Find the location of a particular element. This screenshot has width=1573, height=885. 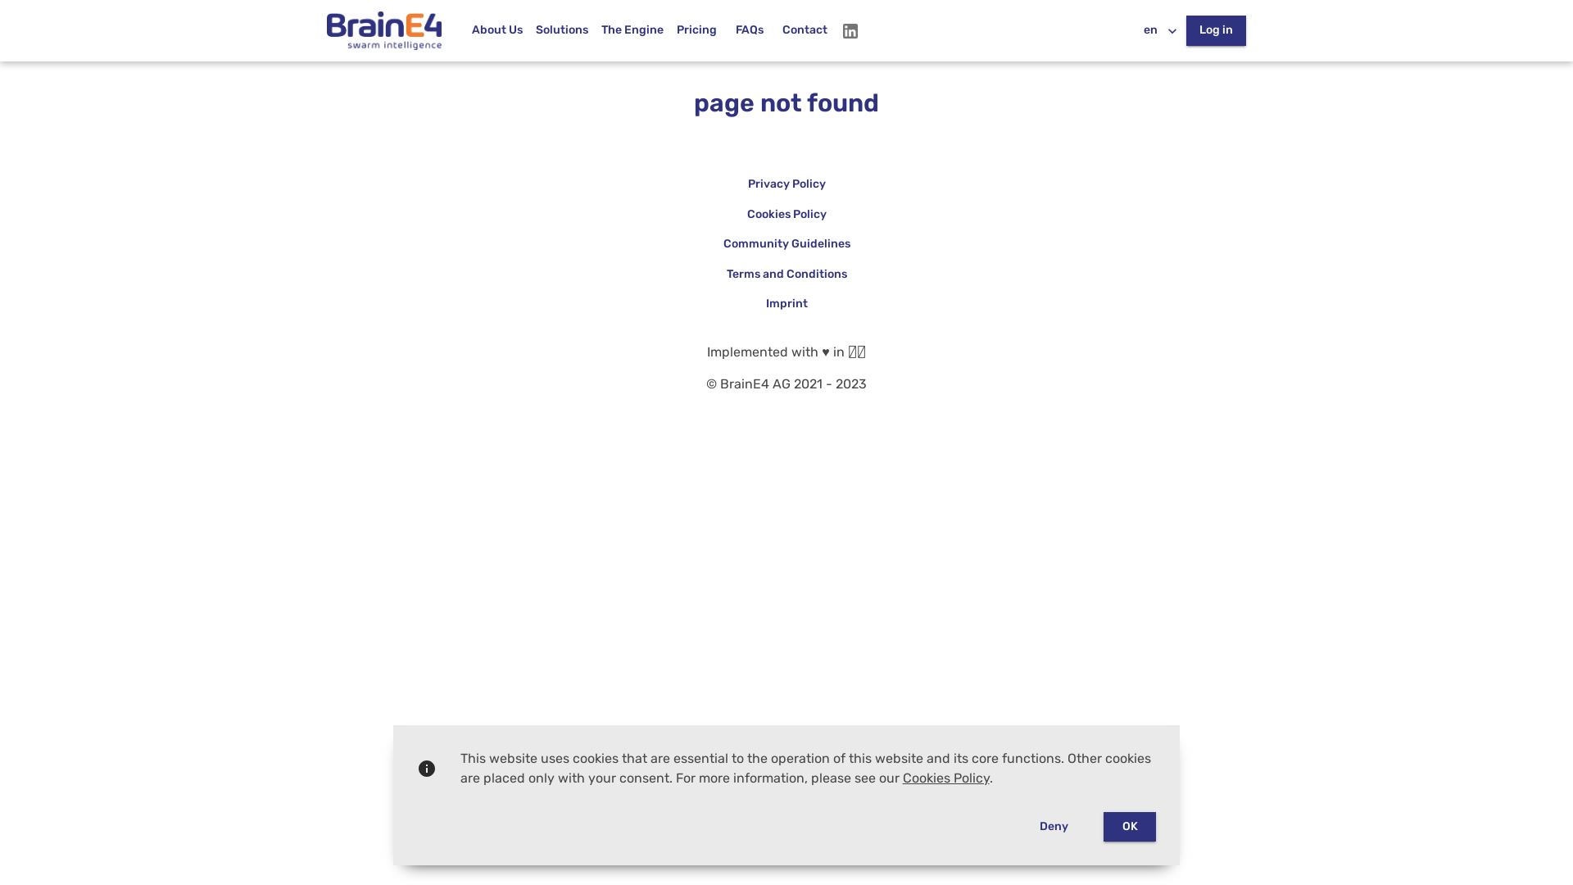

OK is located at coordinates (1130, 828).